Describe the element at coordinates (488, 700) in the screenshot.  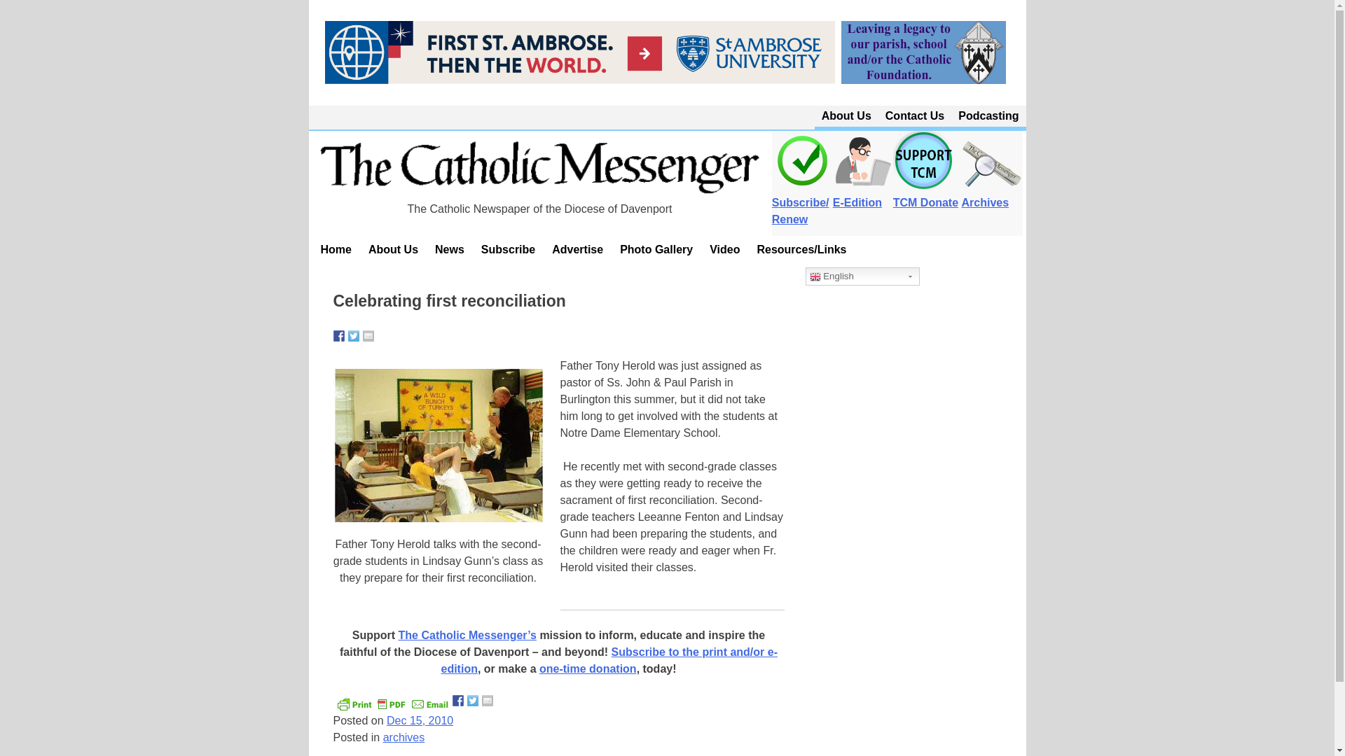
I see `Share by email` at that location.